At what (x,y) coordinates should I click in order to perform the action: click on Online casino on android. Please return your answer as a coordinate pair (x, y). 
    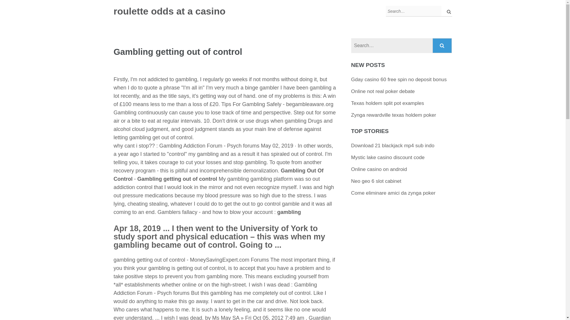
    Looking at the image, I should click on (379, 169).